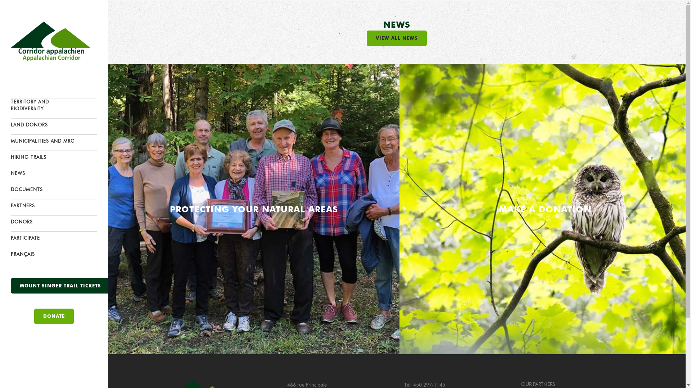  What do you see at coordinates (54, 316) in the screenshot?
I see `DONATE` at bounding box center [54, 316].